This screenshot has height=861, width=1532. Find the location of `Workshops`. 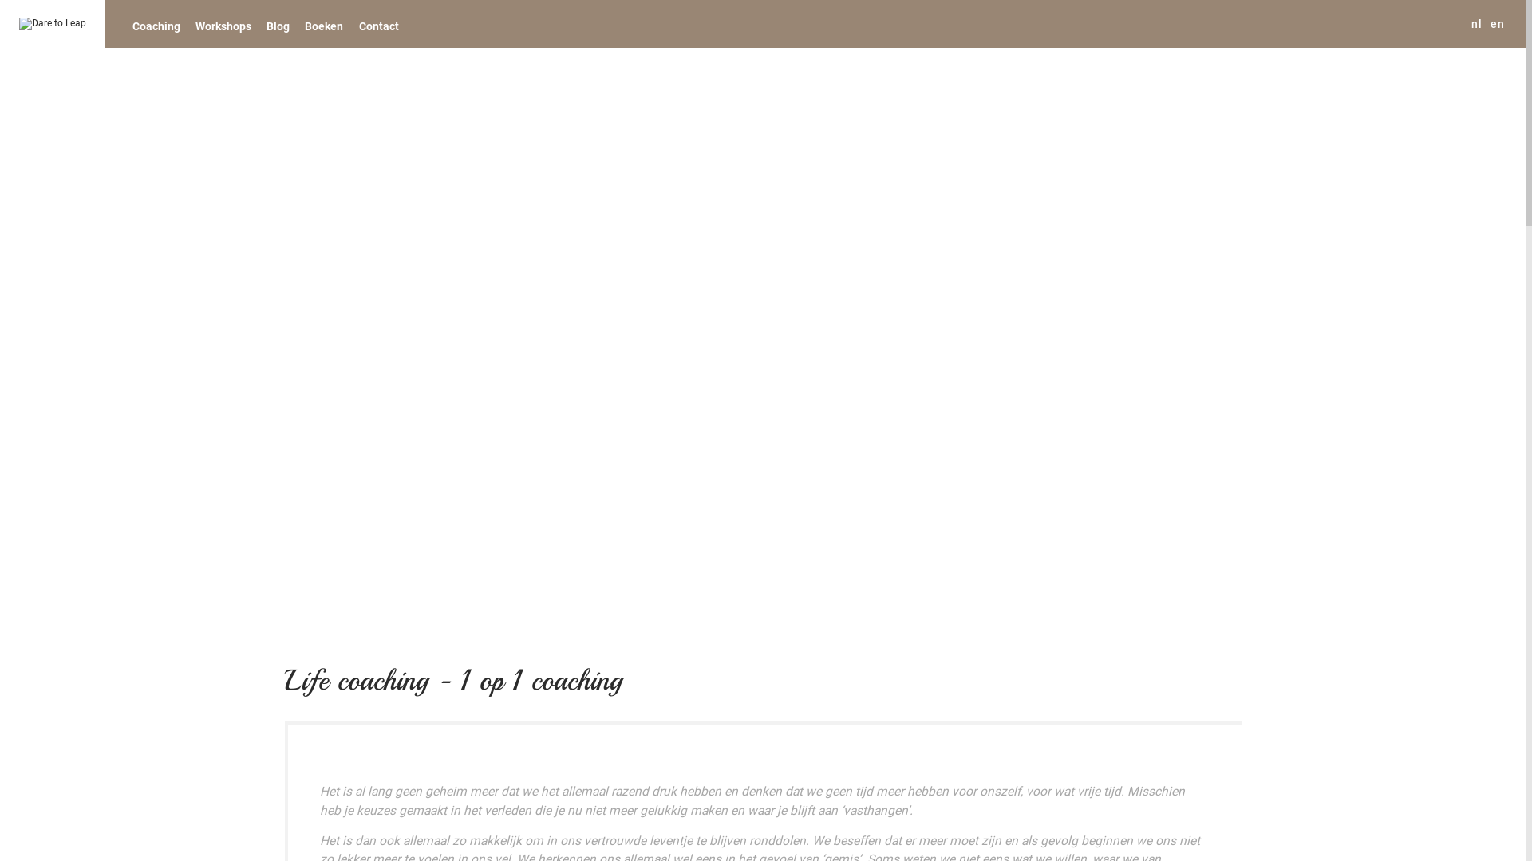

Workshops is located at coordinates (223, 26).